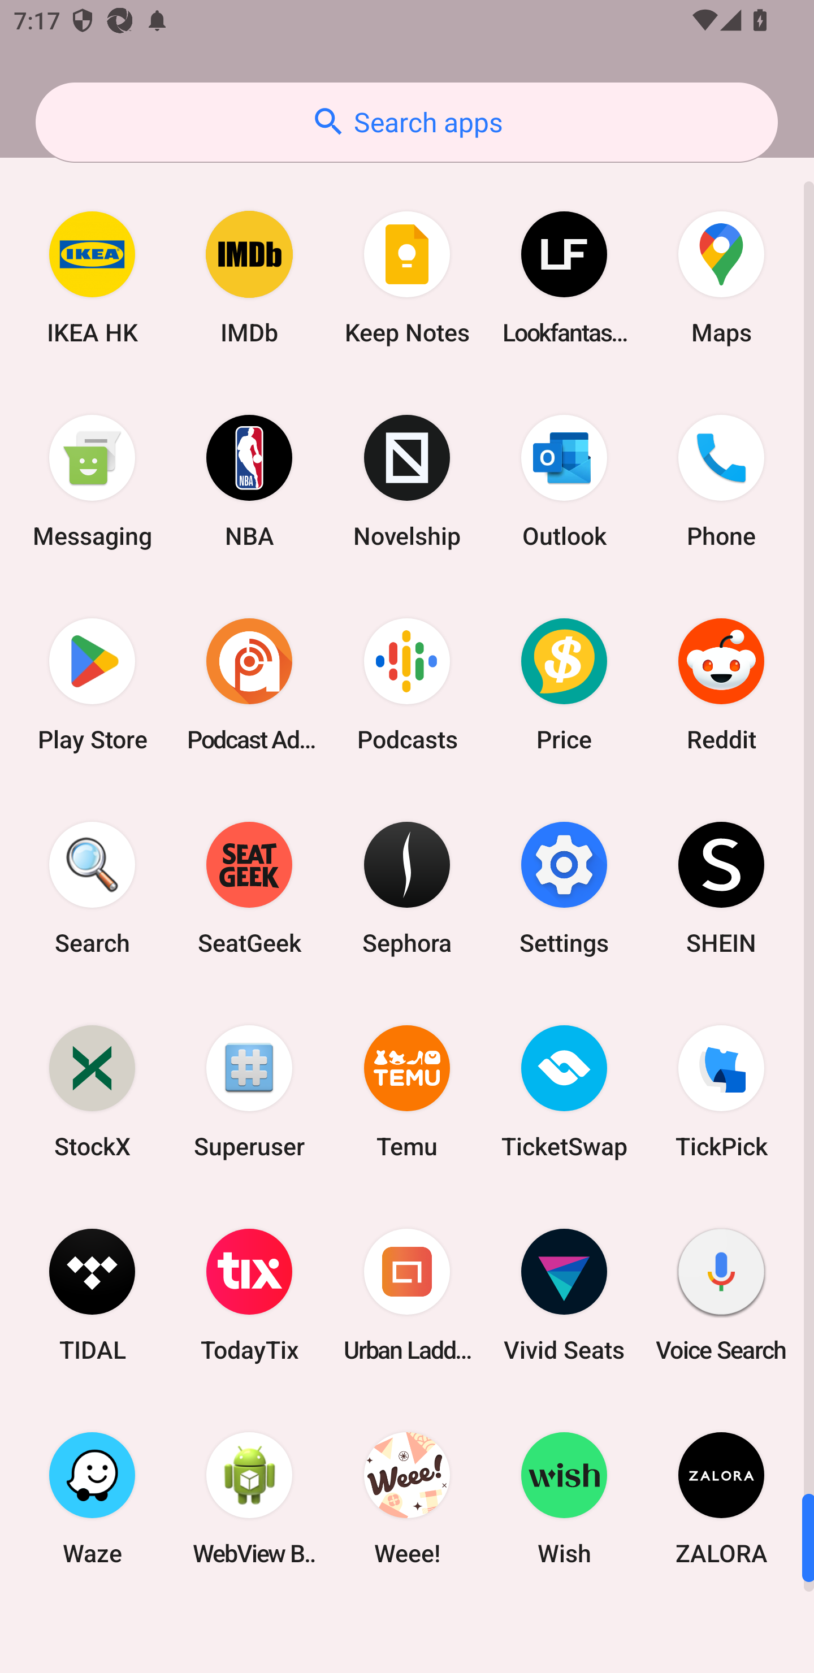 The height and width of the screenshot is (1673, 814). I want to click on TicketSwap, so click(564, 1091).